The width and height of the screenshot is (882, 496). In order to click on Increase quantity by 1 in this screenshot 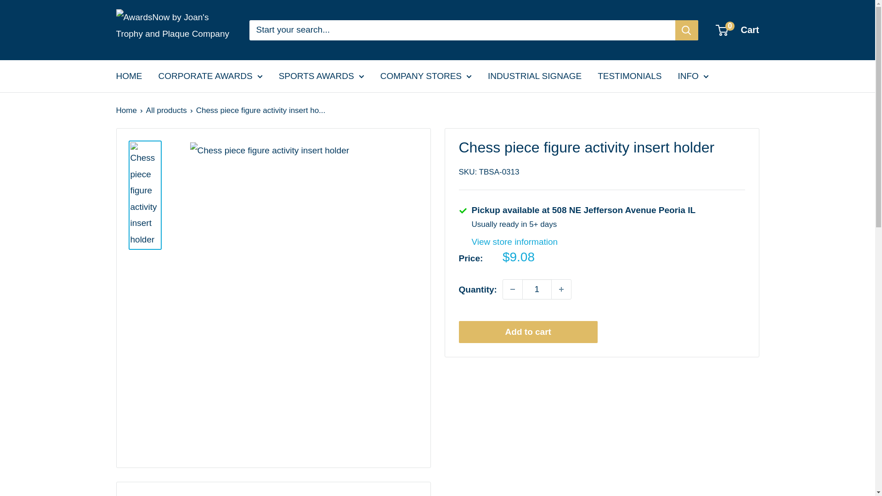, I will do `click(561, 289)`.